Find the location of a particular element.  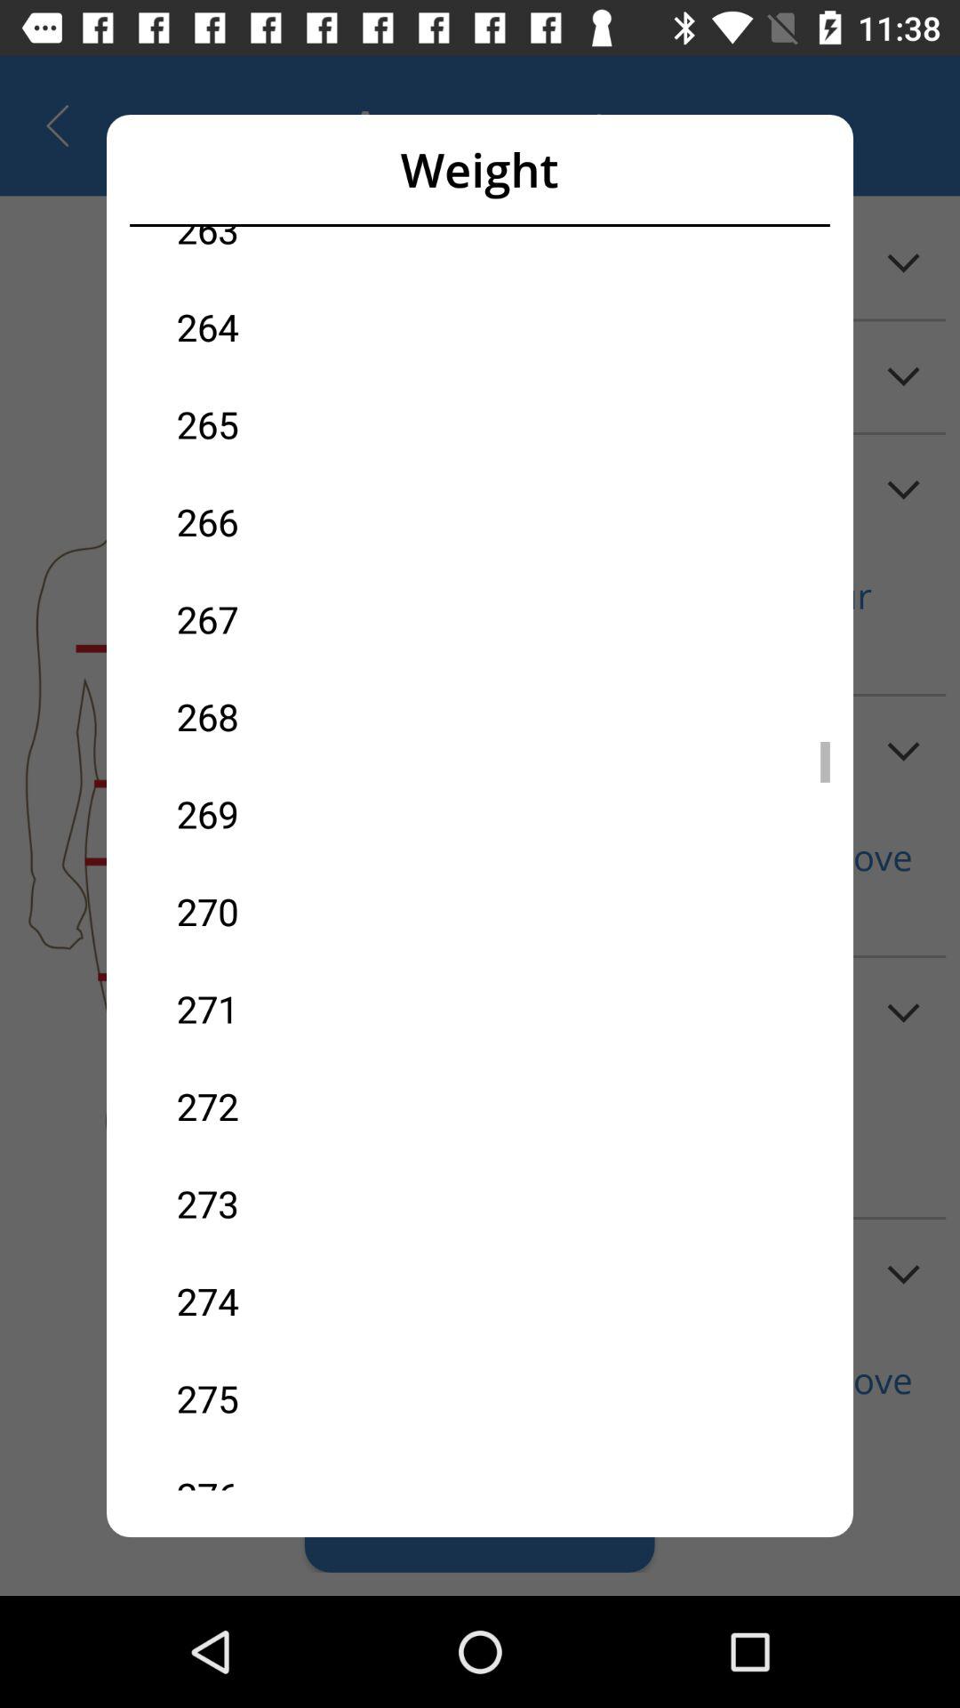

select the icon below 268 icon is located at coordinates (328, 813).